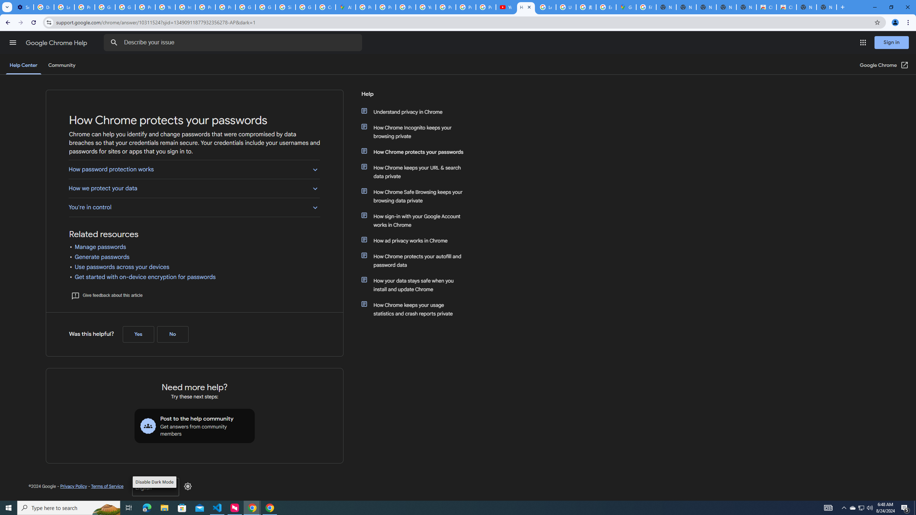  What do you see at coordinates (416, 285) in the screenshot?
I see `How your data stays safe when you install and update Chrome` at bounding box center [416, 285].